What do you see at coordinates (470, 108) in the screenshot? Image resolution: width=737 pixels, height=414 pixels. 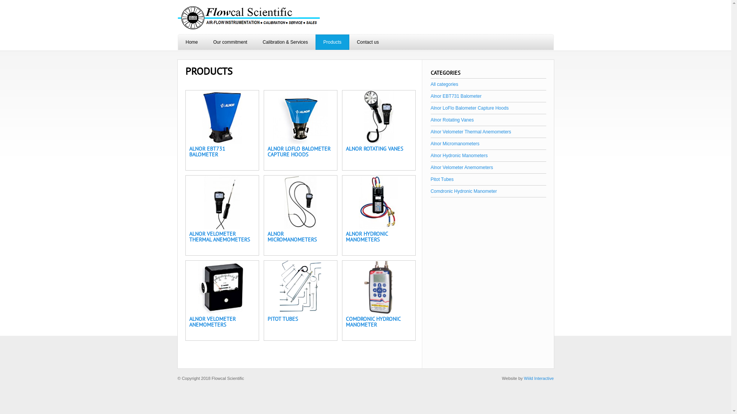 I see `Alnor LoFlo Balometer Capture Hoods` at bounding box center [470, 108].